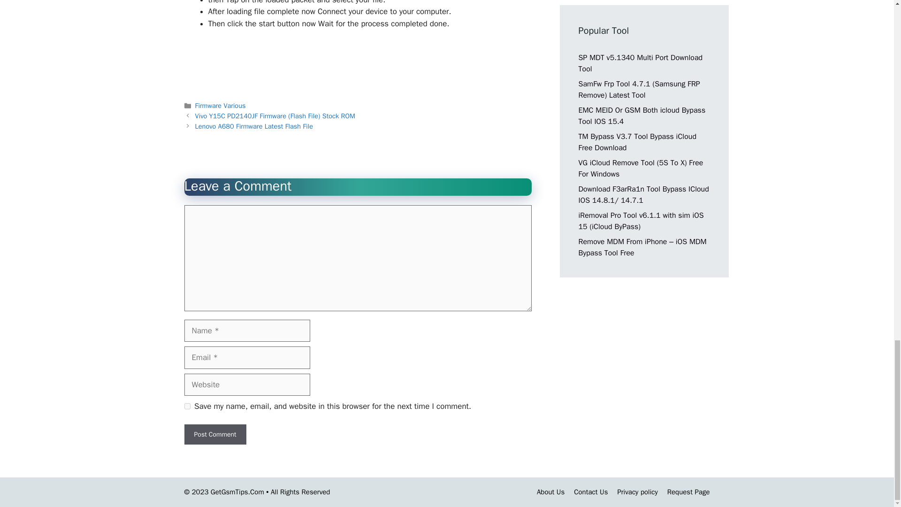 The image size is (901, 507). Describe the element at coordinates (637, 492) in the screenshot. I see `Privacy policy` at that location.